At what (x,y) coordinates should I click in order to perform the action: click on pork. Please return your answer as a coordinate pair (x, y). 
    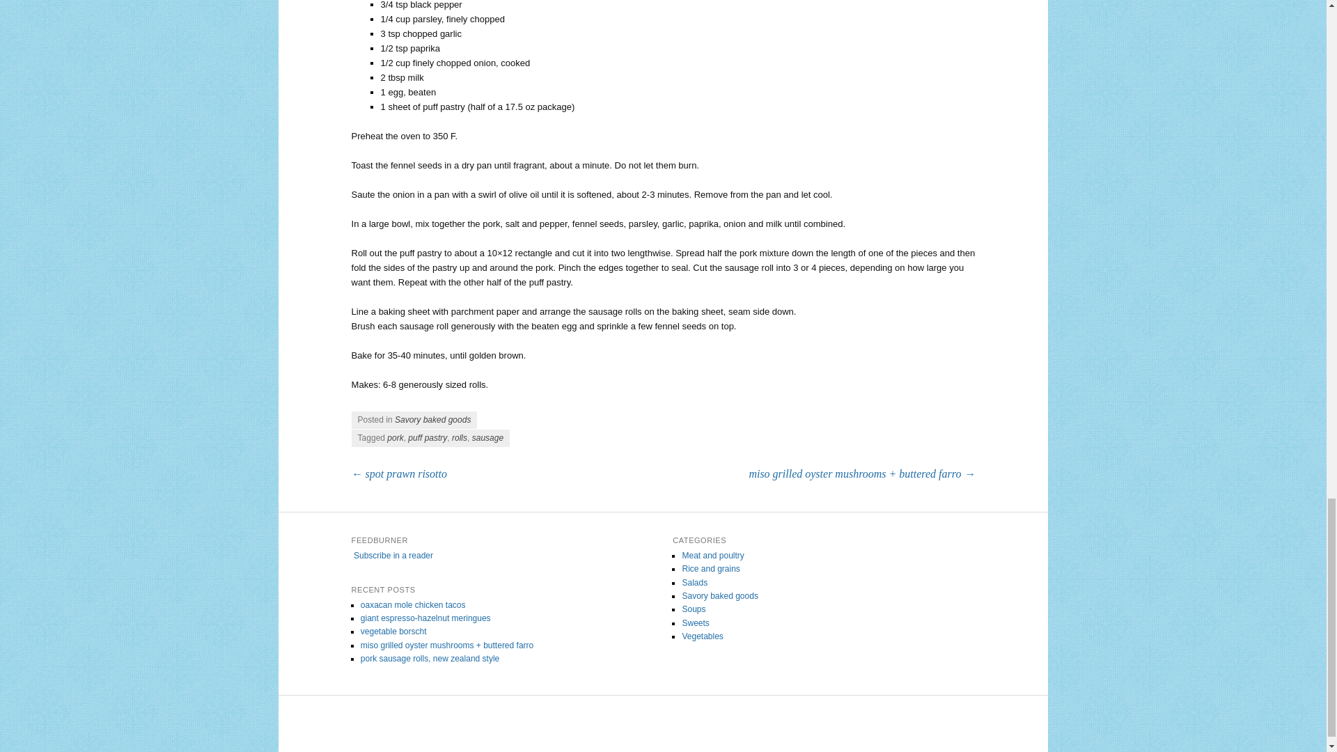
    Looking at the image, I should click on (396, 438).